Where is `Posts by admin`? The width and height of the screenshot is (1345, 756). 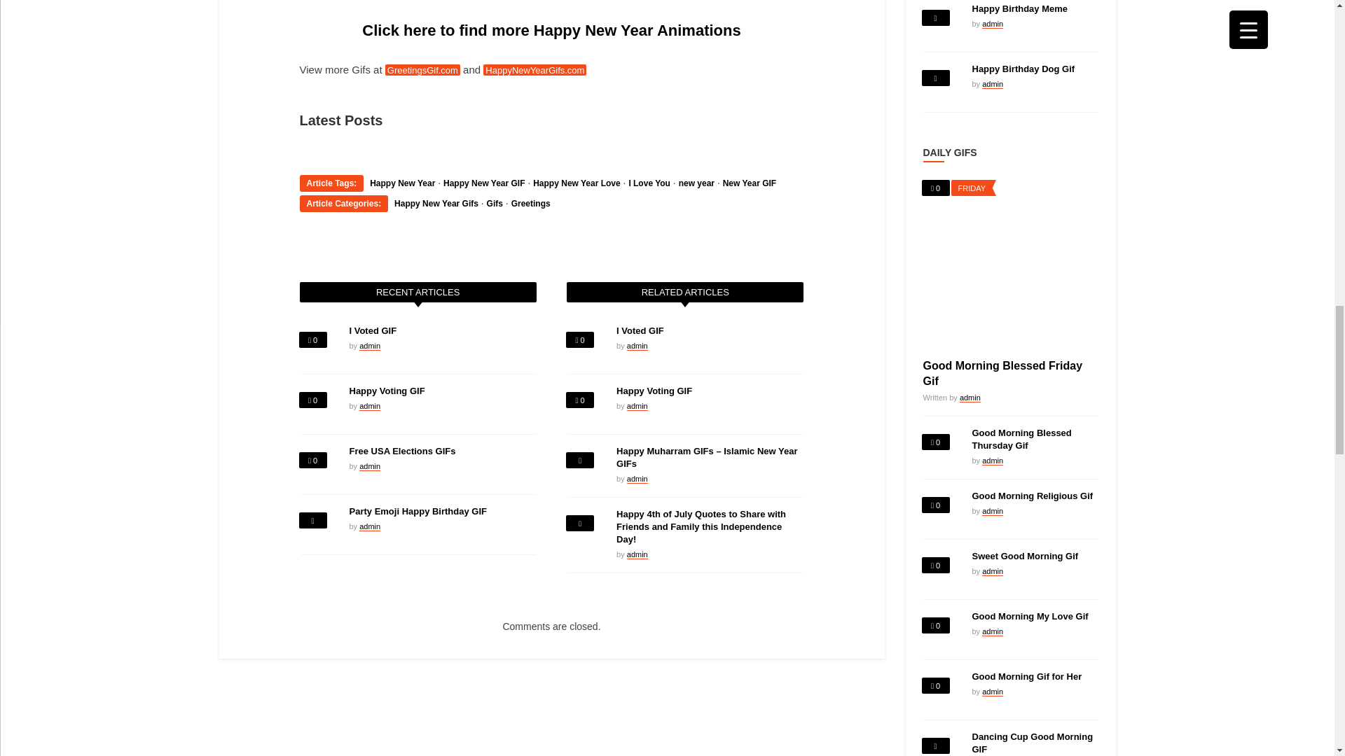 Posts by admin is located at coordinates (637, 479).